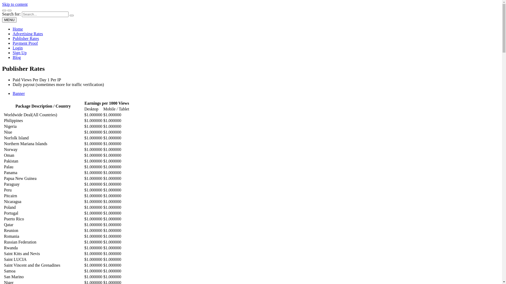 Image resolution: width=506 pixels, height=284 pixels. I want to click on Blog, so click(17, 57).